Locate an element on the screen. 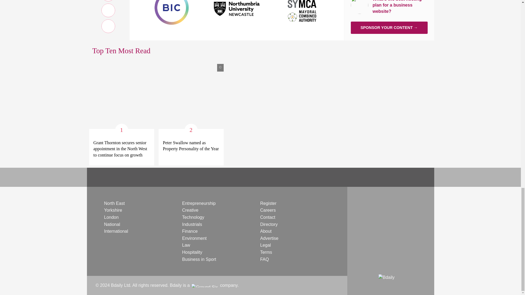 This screenshot has width=525, height=295. Peter Swallow named as Property Personality of the Year is located at coordinates (191, 146).